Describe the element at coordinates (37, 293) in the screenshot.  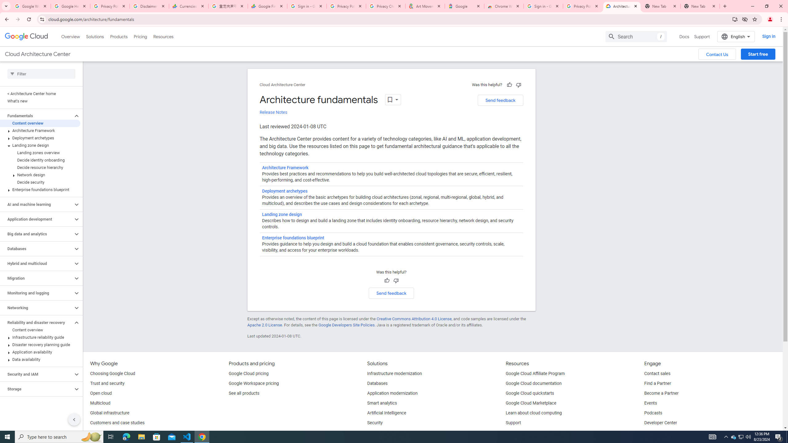
I see `Monitoring and logging` at that location.